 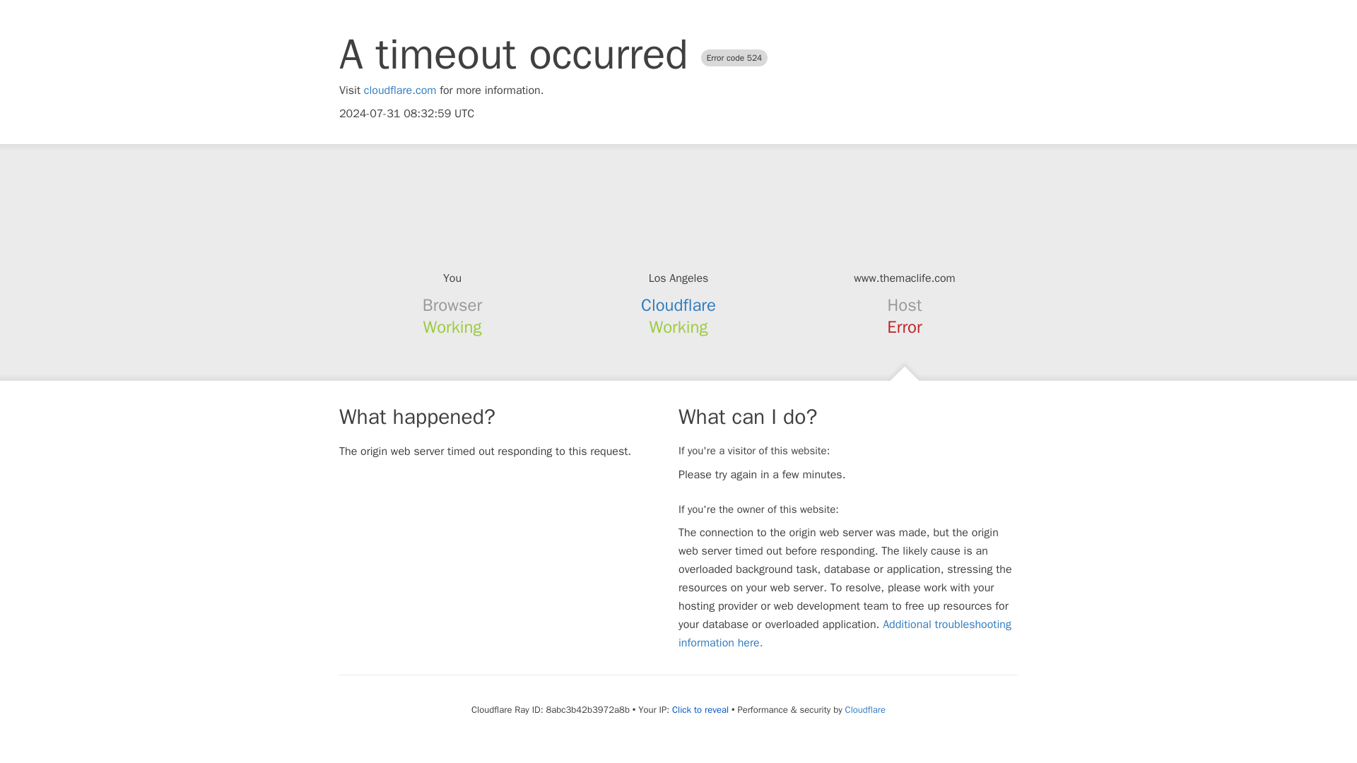 I want to click on cloudflare.com, so click(x=400, y=90).